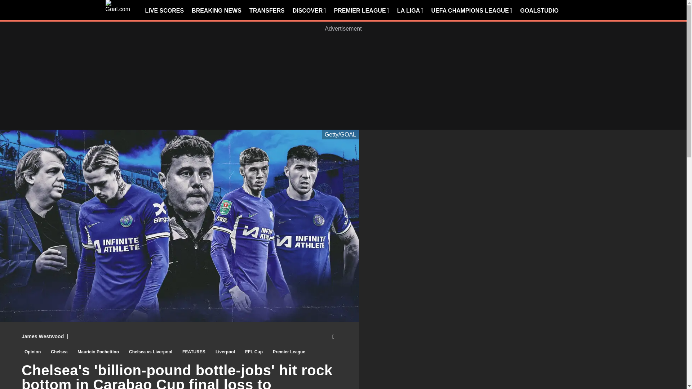  I want to click on Chelsea vs Liverpool, so click(150, 353).